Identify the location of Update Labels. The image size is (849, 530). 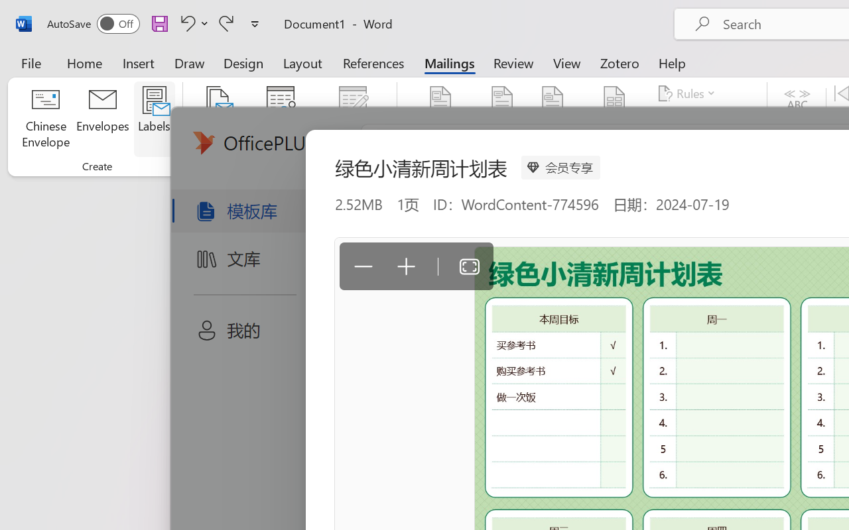
(706, 144).